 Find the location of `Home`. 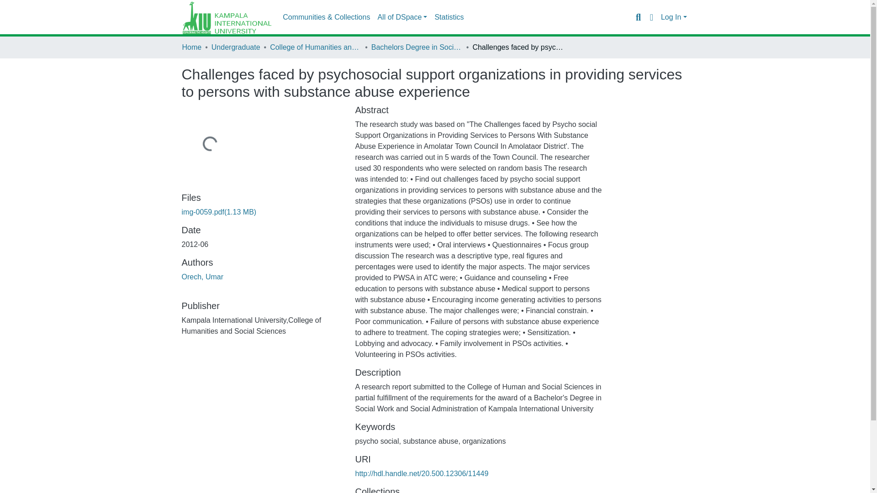

Home is located at coordinates (191, 47).